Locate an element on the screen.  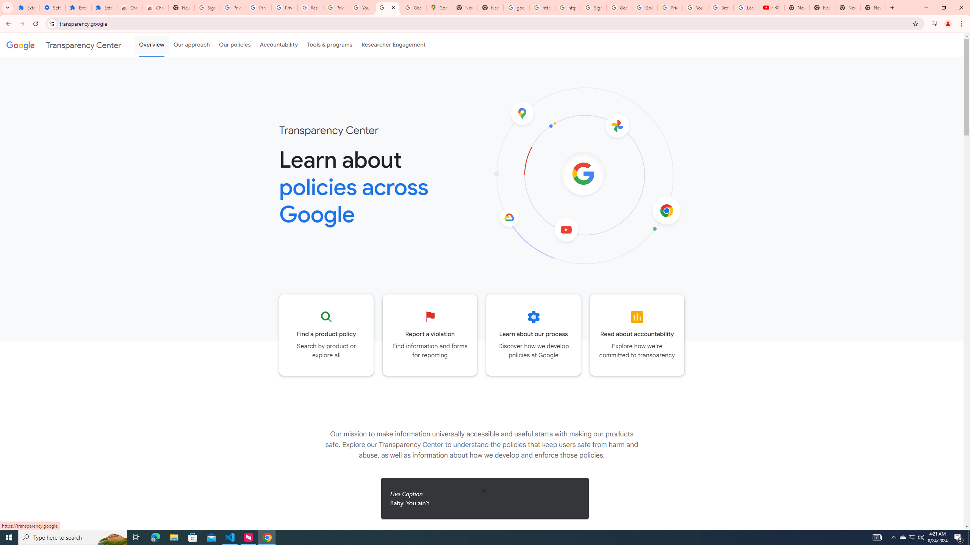
Extensions is located at coordinates (104, 8).